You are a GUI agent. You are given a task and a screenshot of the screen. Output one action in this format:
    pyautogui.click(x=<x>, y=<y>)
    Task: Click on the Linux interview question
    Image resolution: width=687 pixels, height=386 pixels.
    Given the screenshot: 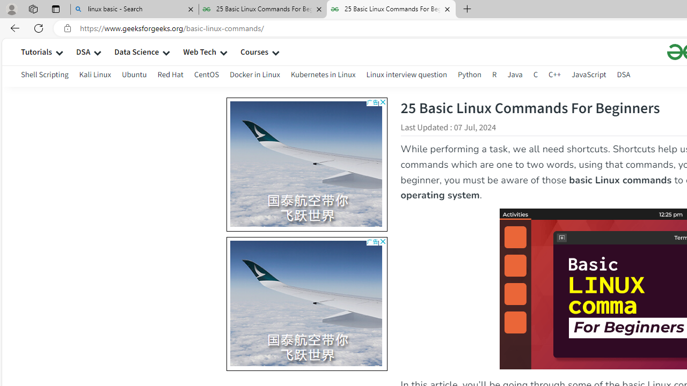 What is the action you would take?
    pyautogui.click(x=407, y=74)
    